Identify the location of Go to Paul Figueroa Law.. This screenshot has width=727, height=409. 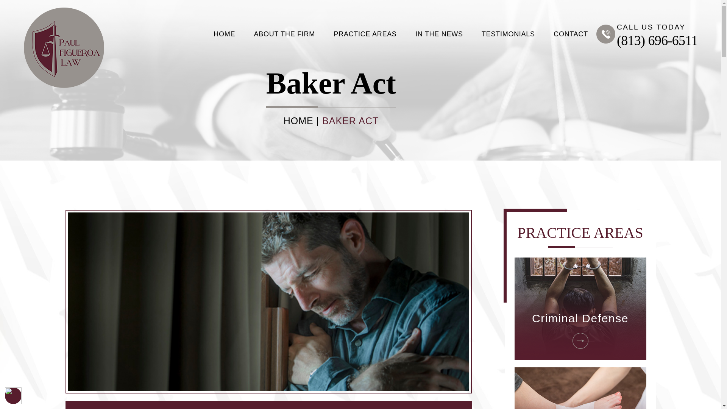
(298, 120).